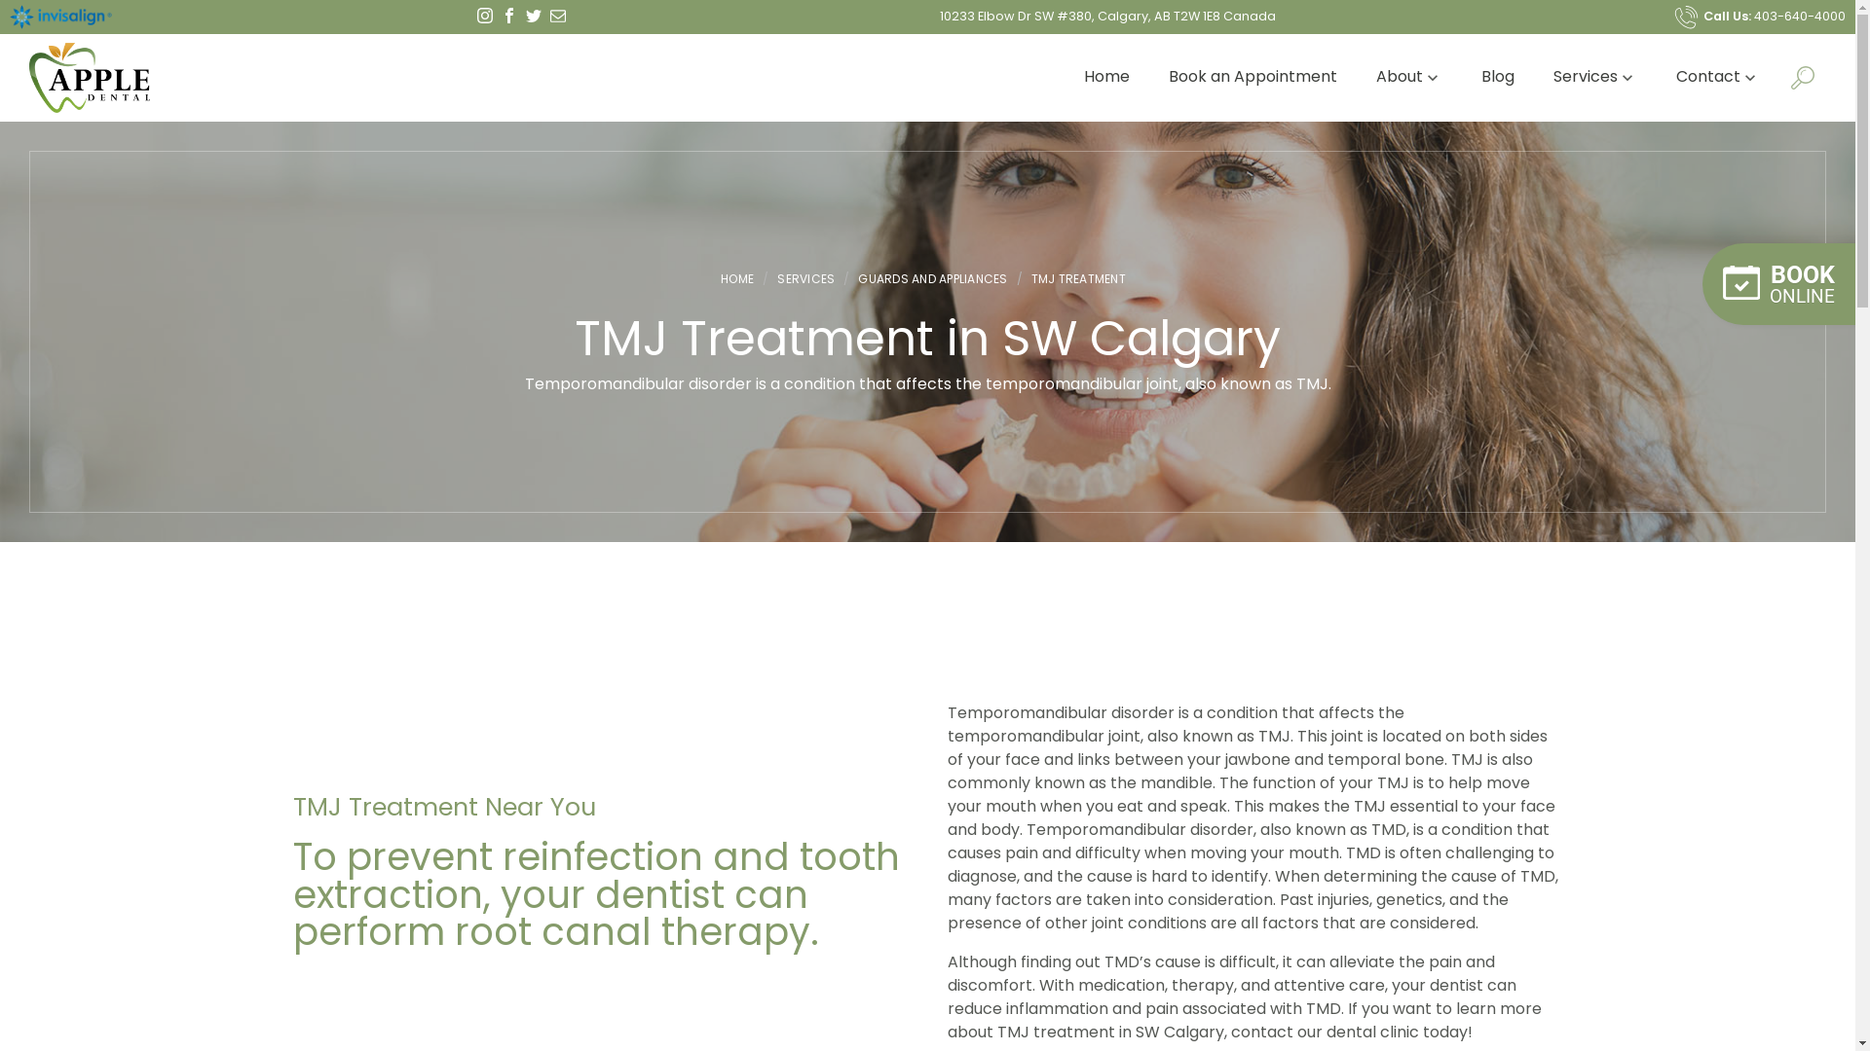  What do you see at coordinates (742, 279) in the screenshot?
I see `HOME` at bounding box center [742, 279].